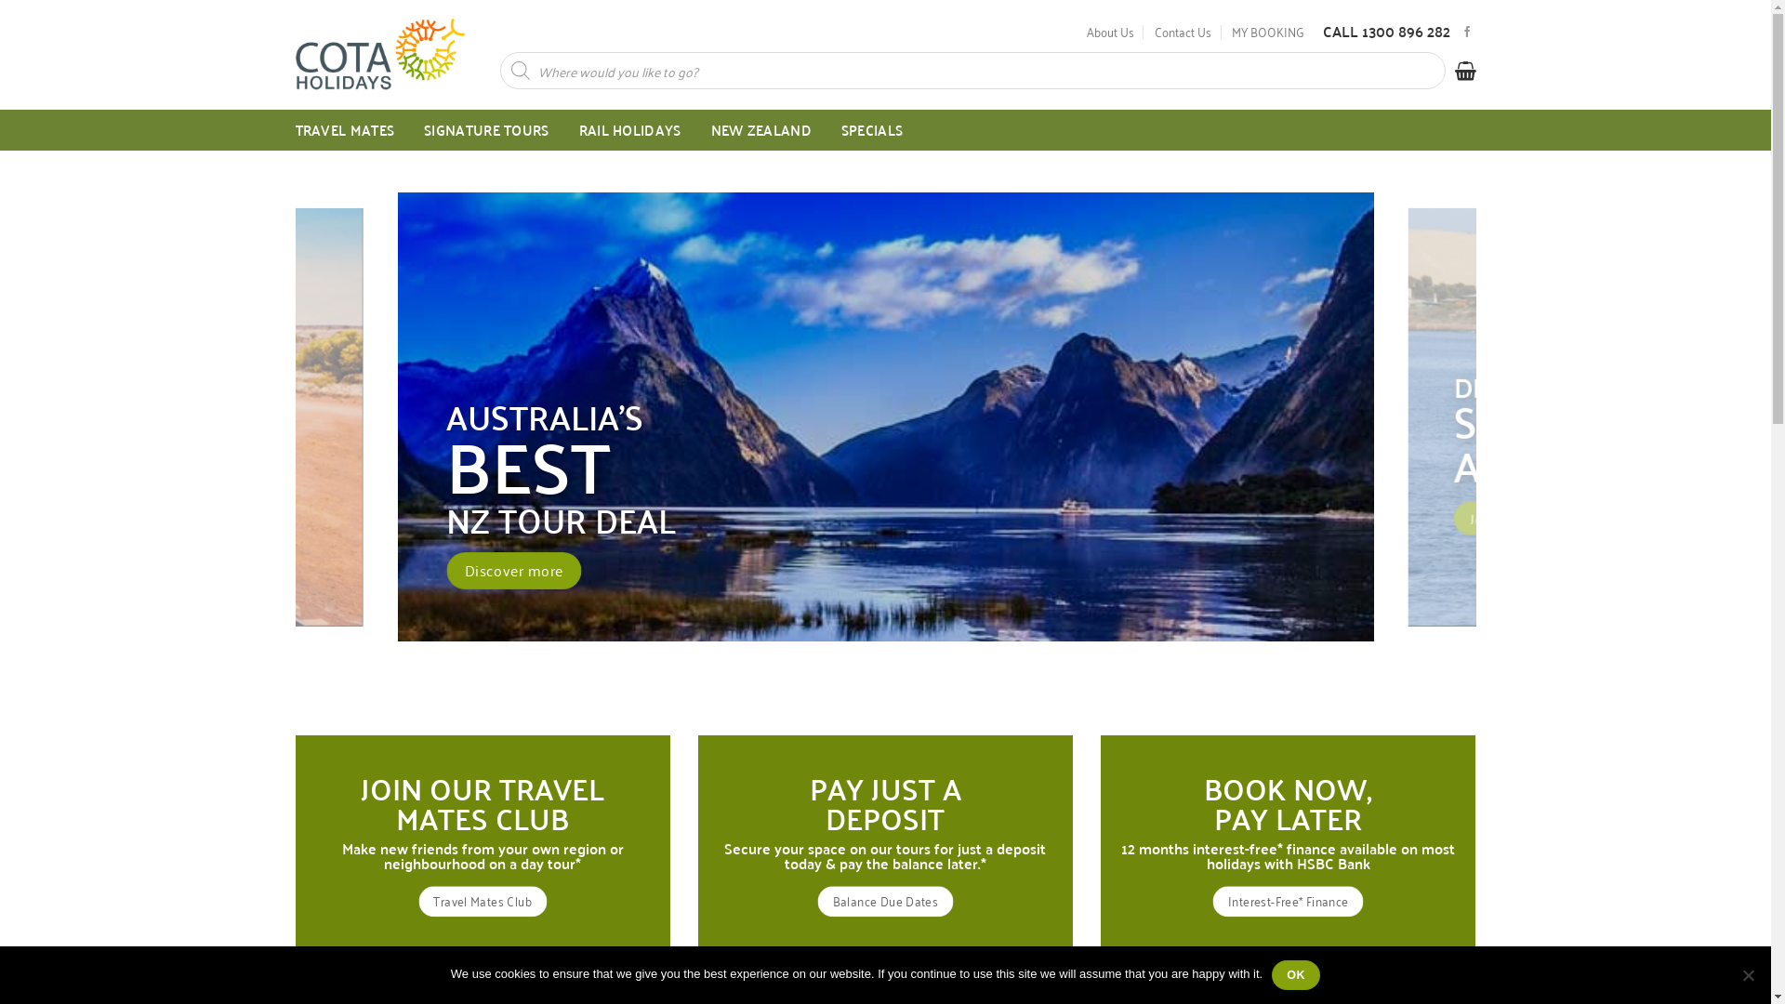 The height and width of the screenshot is (1004, 1785). I want to click on NEW ZEALAND, so click(761, 130).